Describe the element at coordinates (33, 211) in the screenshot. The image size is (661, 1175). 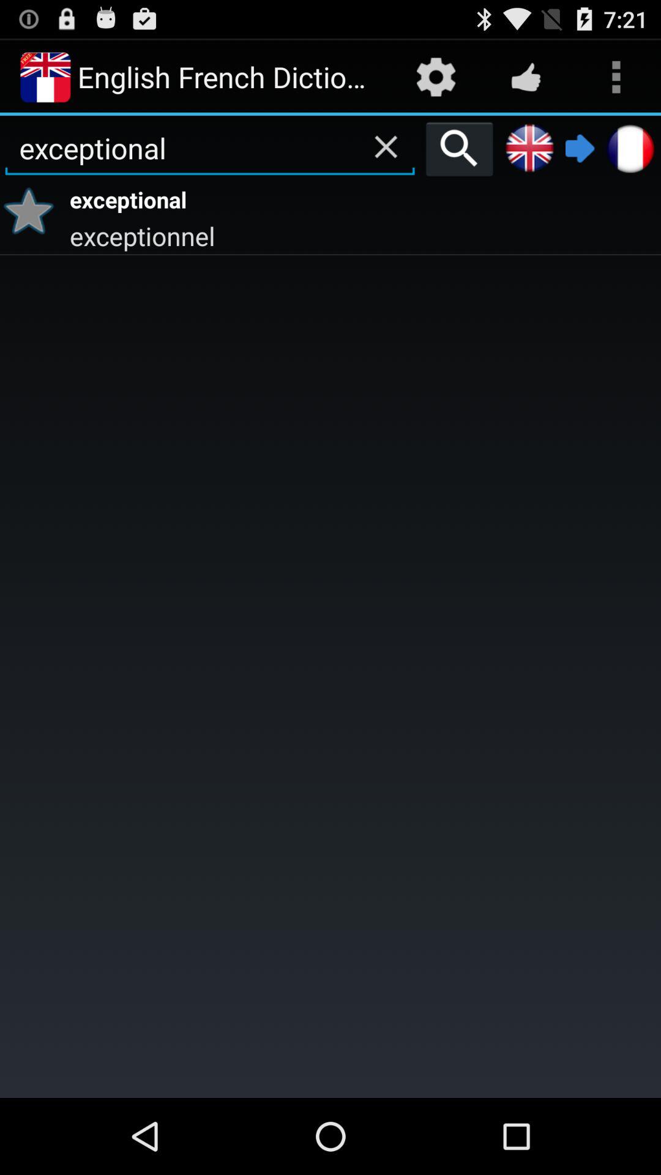
I see `select the item below exceptional` at that location.